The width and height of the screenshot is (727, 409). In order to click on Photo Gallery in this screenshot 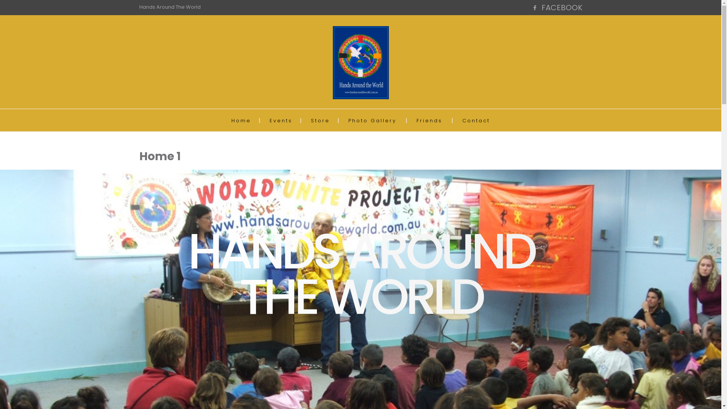, I will do `click(373, 120)`.